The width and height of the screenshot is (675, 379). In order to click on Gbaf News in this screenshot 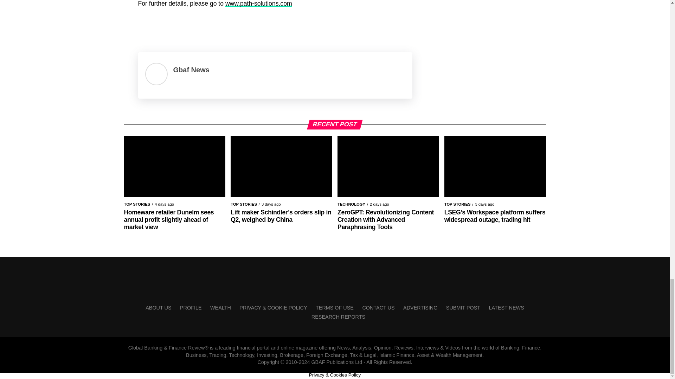, I will do `click(191, 69)`.